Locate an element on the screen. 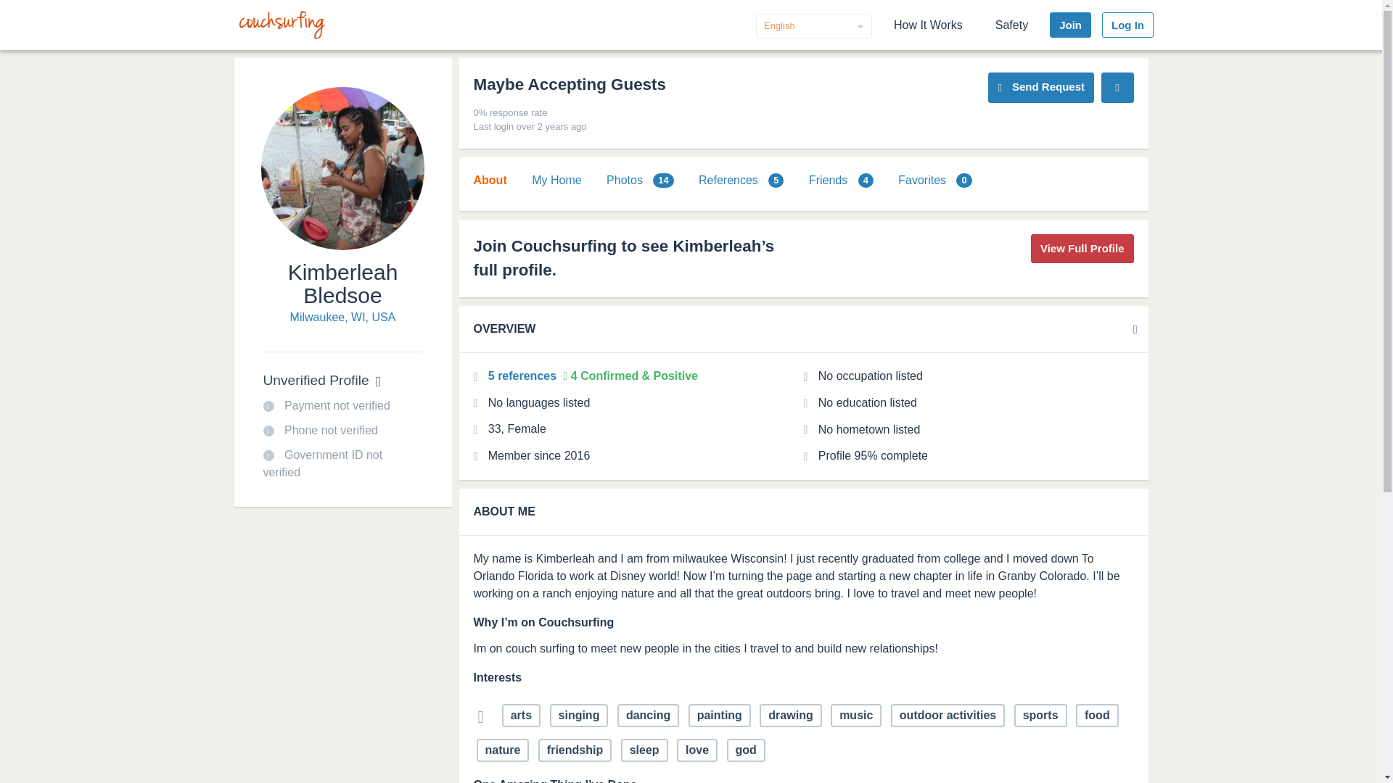 Image resolution: width=1393 pixels, height=783 pixels. References 5 is located at coordinates (741, 180).